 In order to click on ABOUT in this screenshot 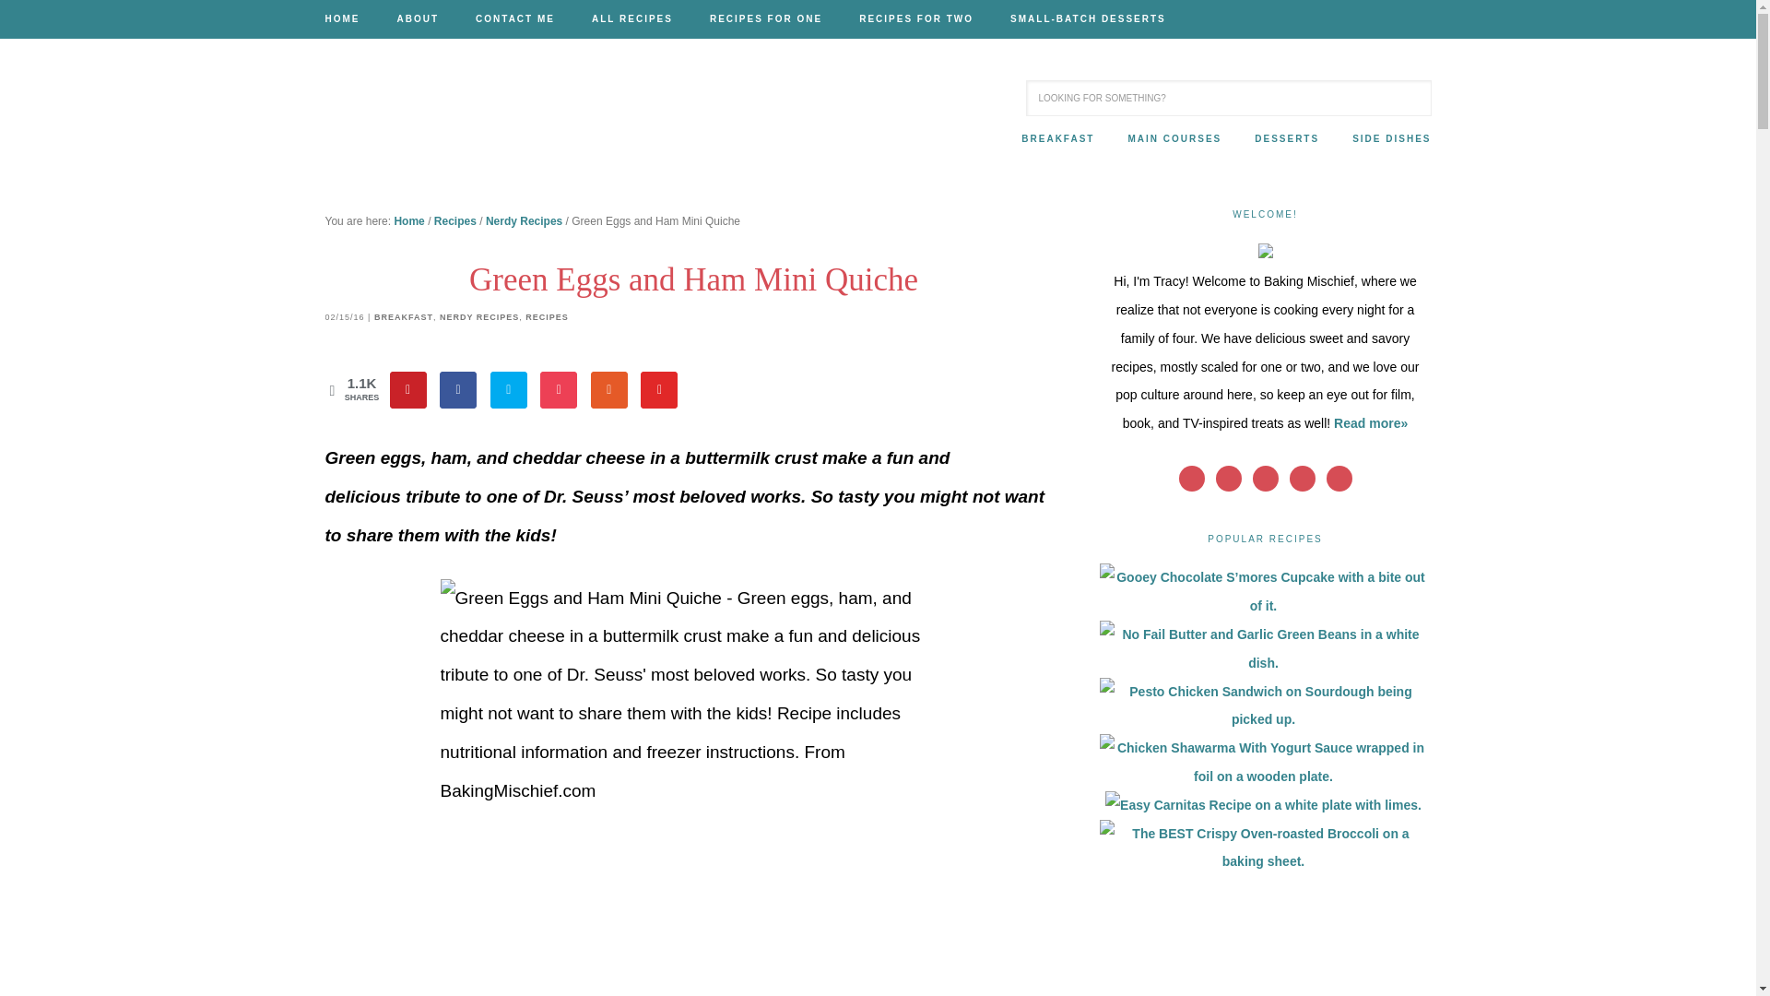, I will do `click(417, 19)`.